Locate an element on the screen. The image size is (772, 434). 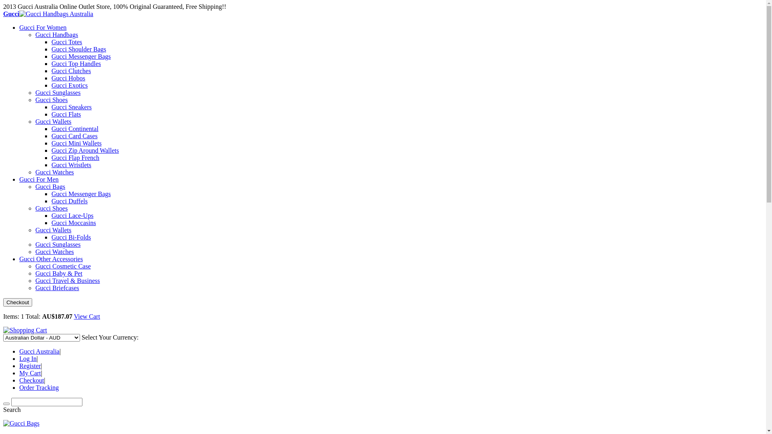
Gucci Travel & Business is located at coordinates (68, 280).